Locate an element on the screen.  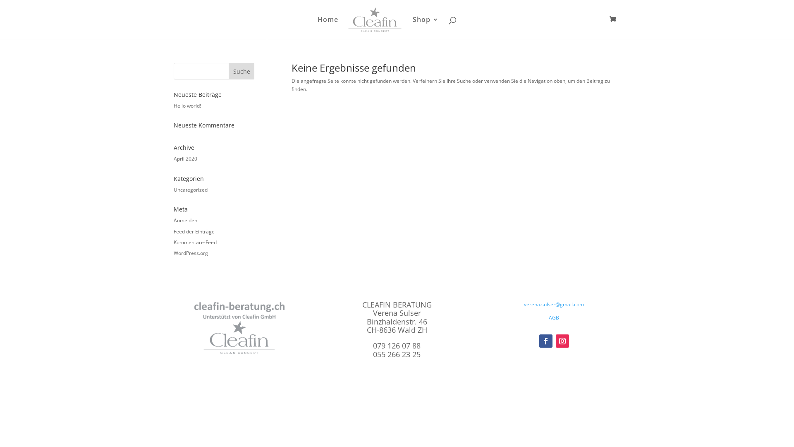
AGB is located at coordinates (554, 317).